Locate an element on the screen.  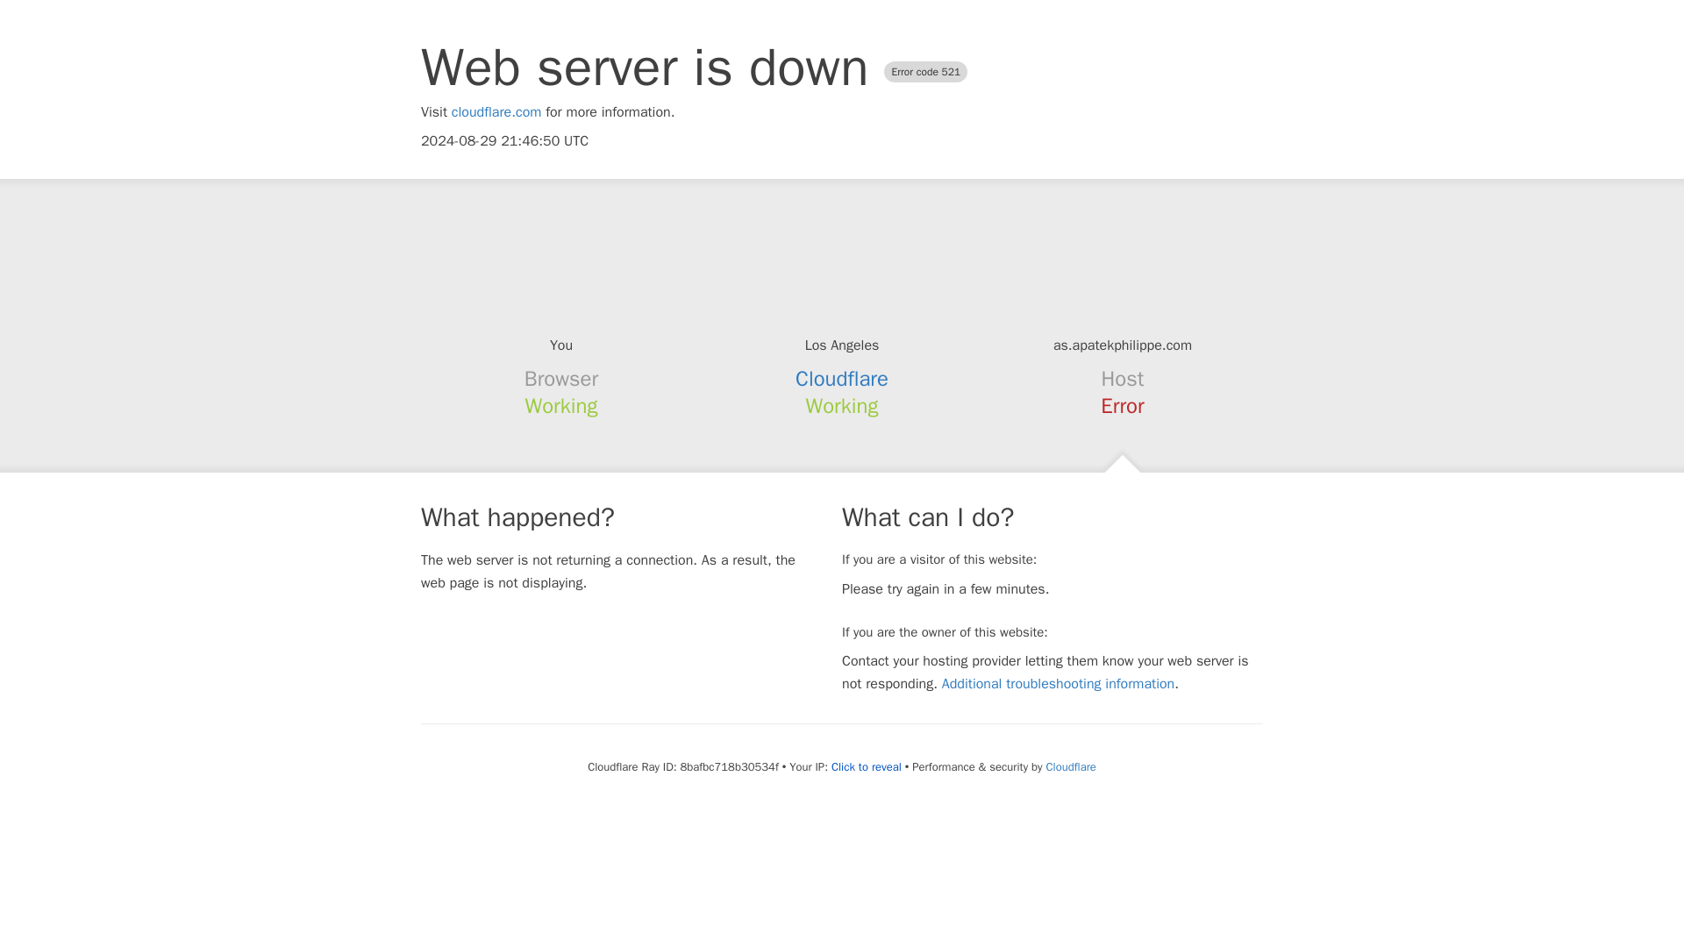
Click to reveal is located at coordinates (867, 767).